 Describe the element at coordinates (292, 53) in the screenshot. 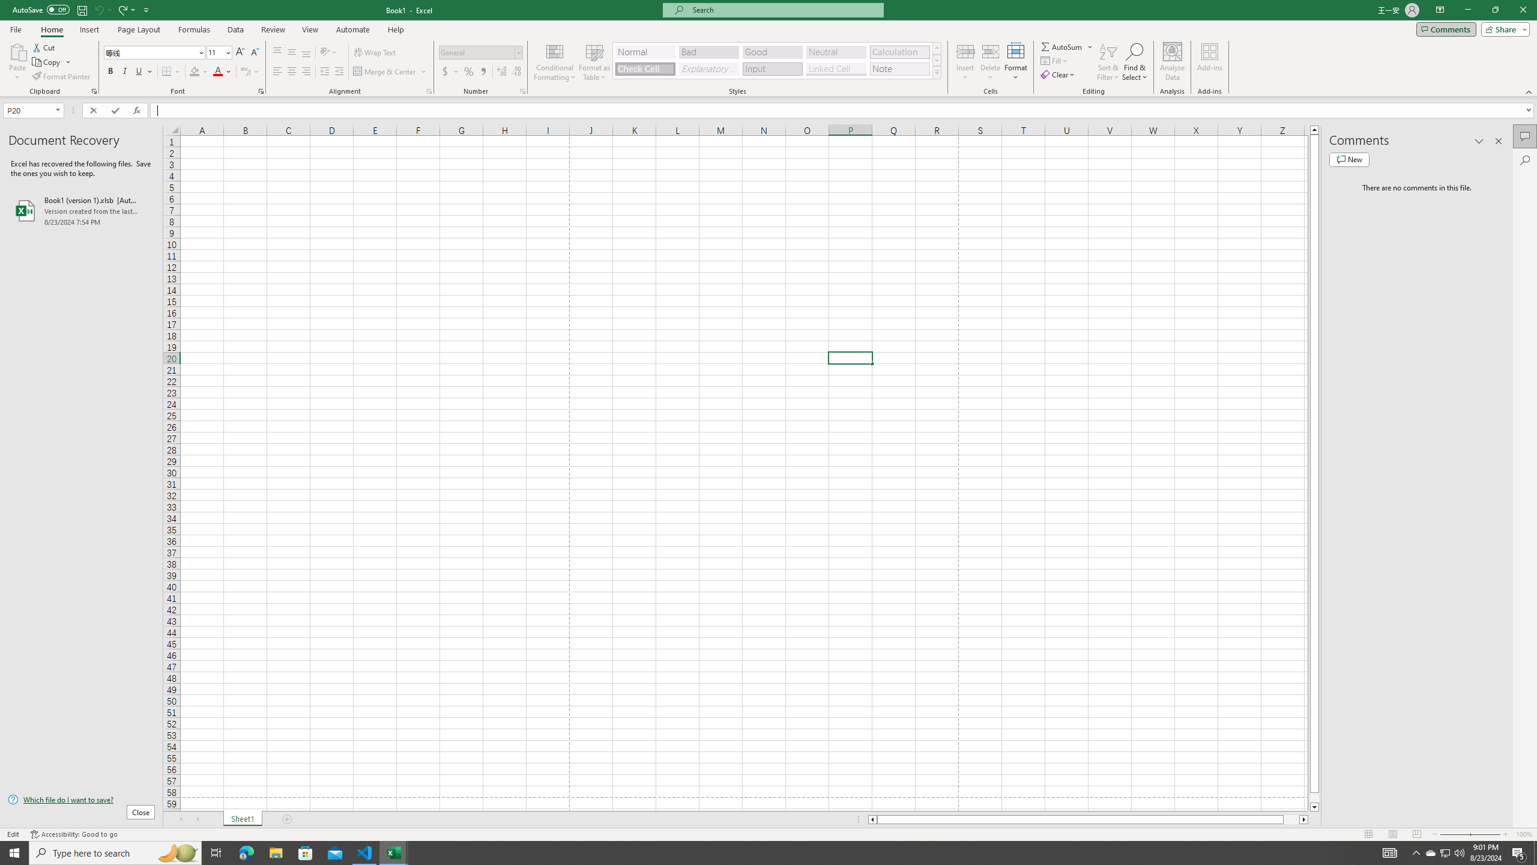

I see `Middle Align` at that location.